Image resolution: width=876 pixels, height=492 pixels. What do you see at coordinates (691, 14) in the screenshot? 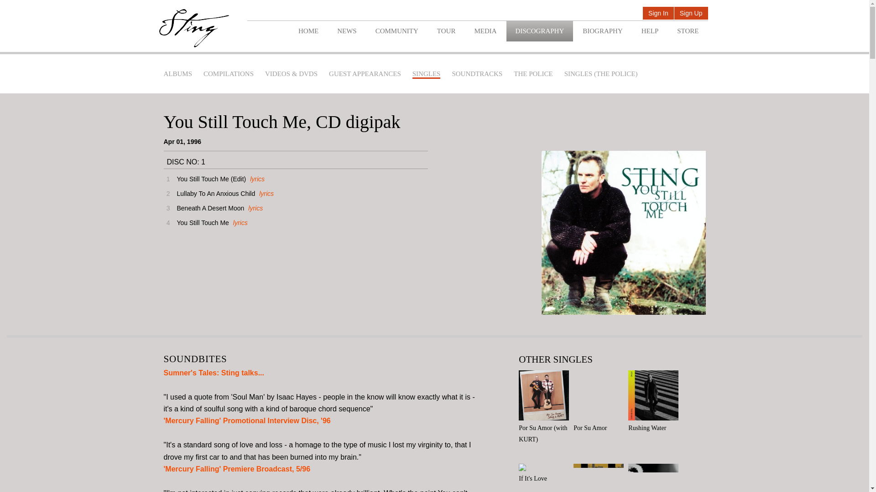
I see `Sign Up` at bounding box center [691, 14].